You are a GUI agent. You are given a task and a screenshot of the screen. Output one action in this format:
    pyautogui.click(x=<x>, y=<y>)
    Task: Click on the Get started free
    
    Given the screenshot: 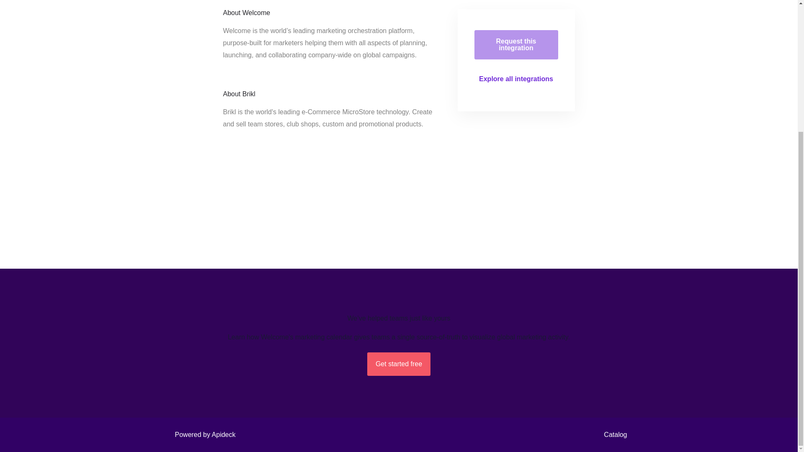 What is the action you would take?
    pyautogui.click(x=399, y=364)
    